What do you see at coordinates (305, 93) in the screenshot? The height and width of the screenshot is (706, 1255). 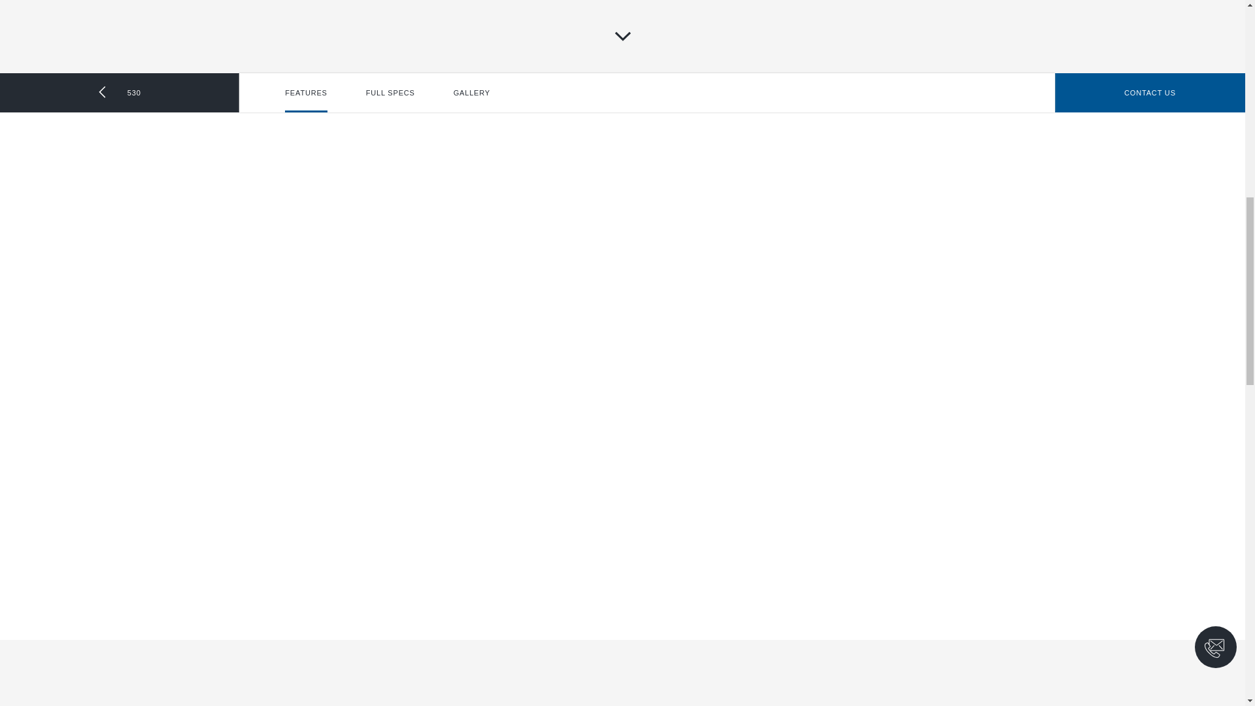 I see `FEATURES` at bounding box center [305, 93].